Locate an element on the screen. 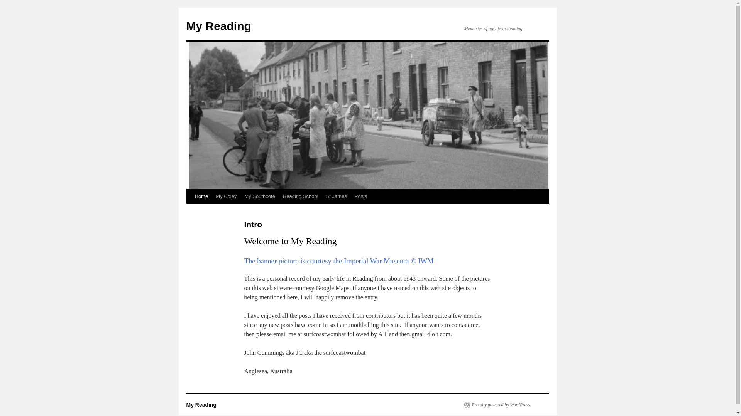 This screenshot has height=416, width=741. Home is located at coordinates (201, 196).